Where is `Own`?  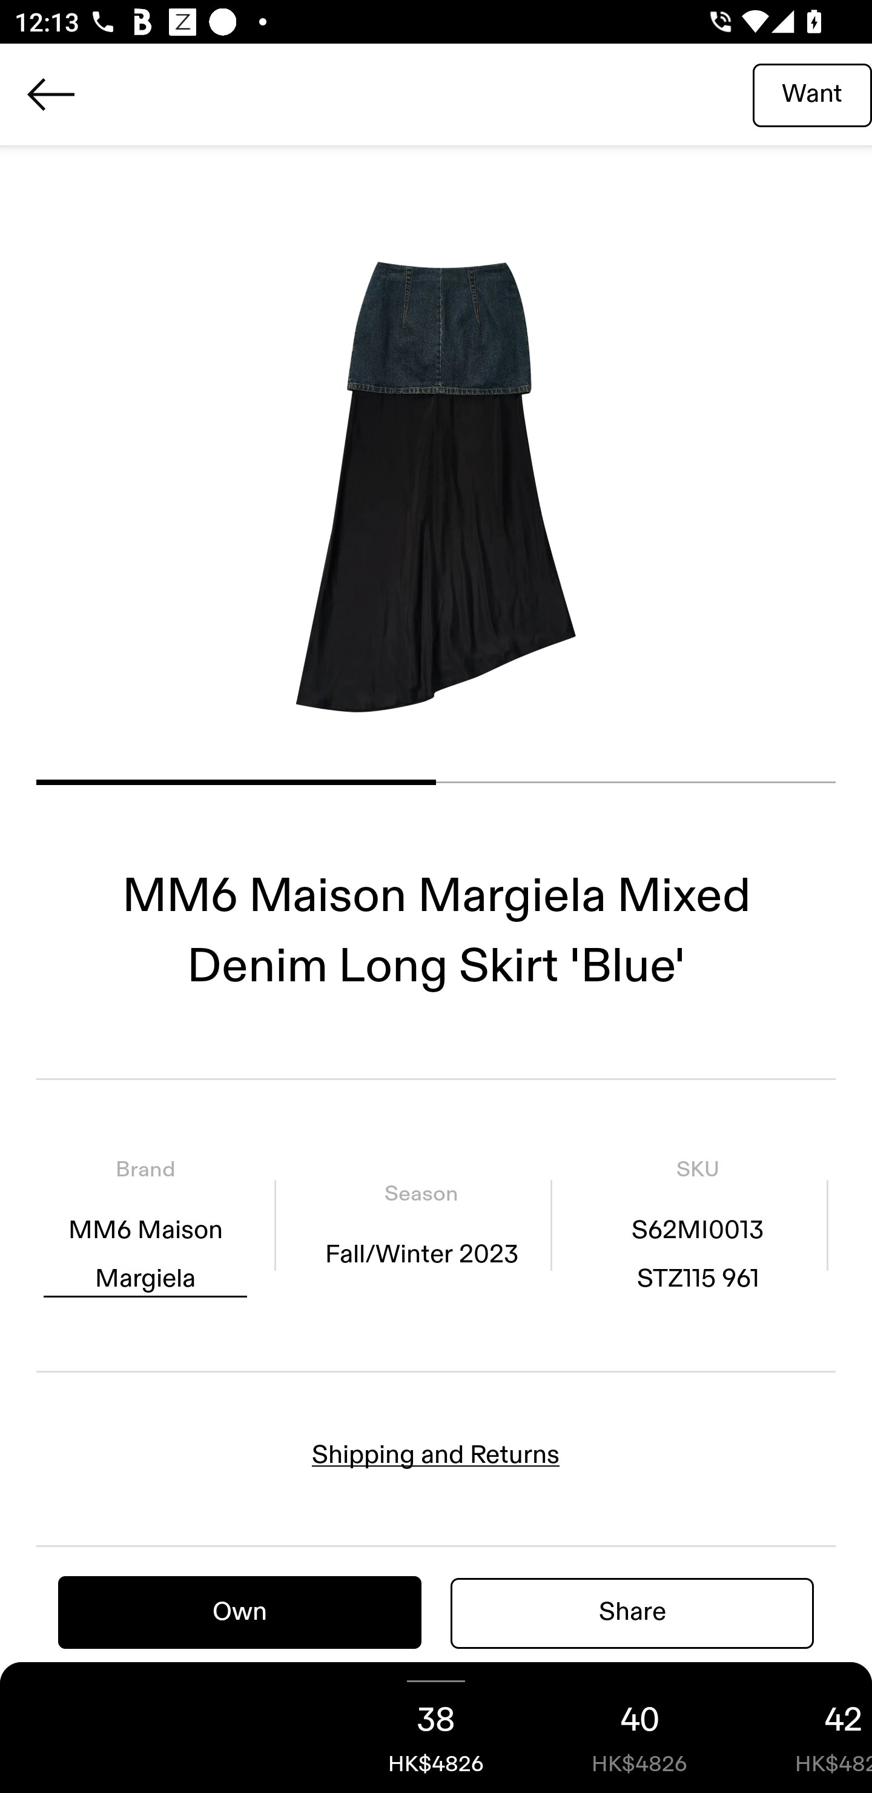
Own is located at coordinates (240, 1612).